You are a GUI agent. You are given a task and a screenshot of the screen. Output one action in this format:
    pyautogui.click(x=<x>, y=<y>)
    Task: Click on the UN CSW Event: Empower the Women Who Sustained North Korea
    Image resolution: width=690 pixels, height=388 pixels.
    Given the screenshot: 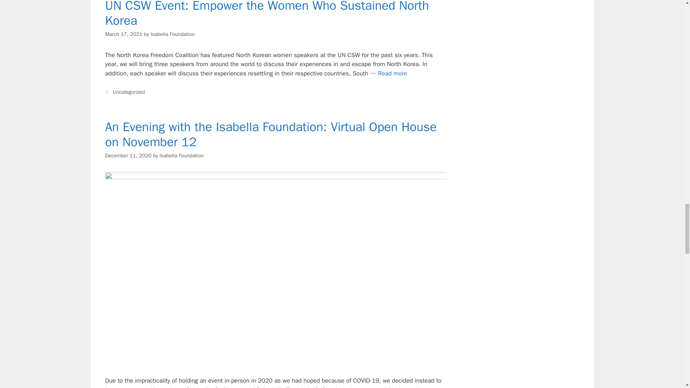 What is the action you would take?
    pyautogui.click(x=267, y=14)
    